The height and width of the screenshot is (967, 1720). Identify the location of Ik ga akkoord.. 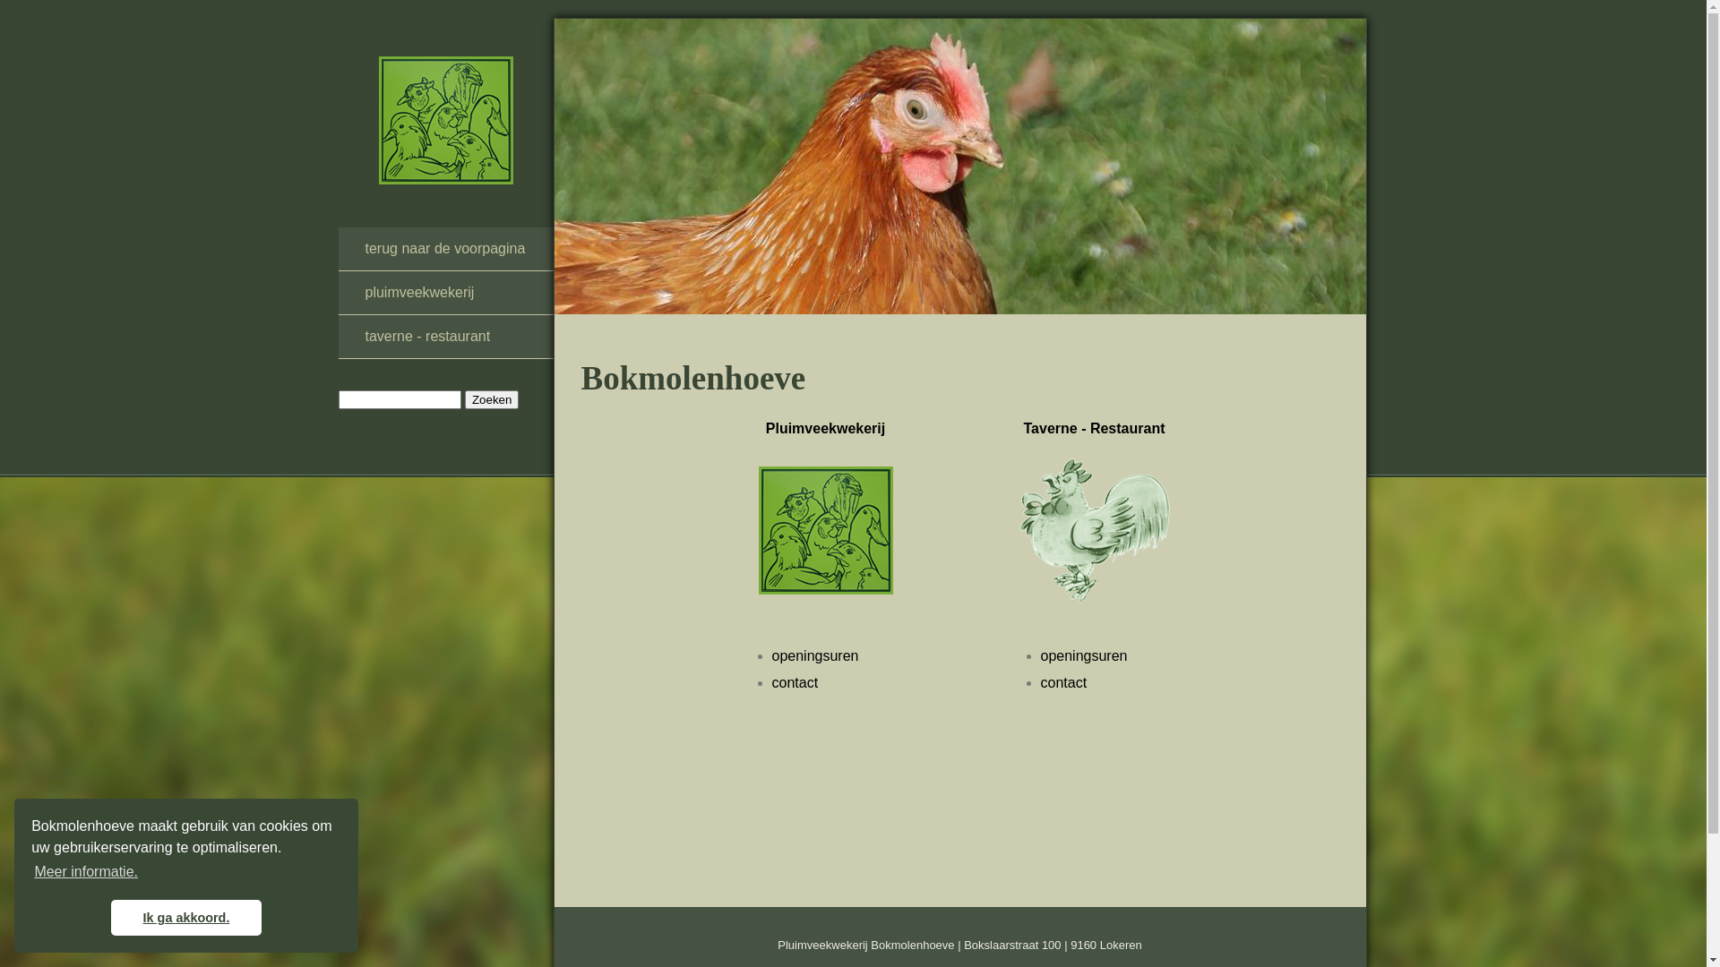
(186, 918).